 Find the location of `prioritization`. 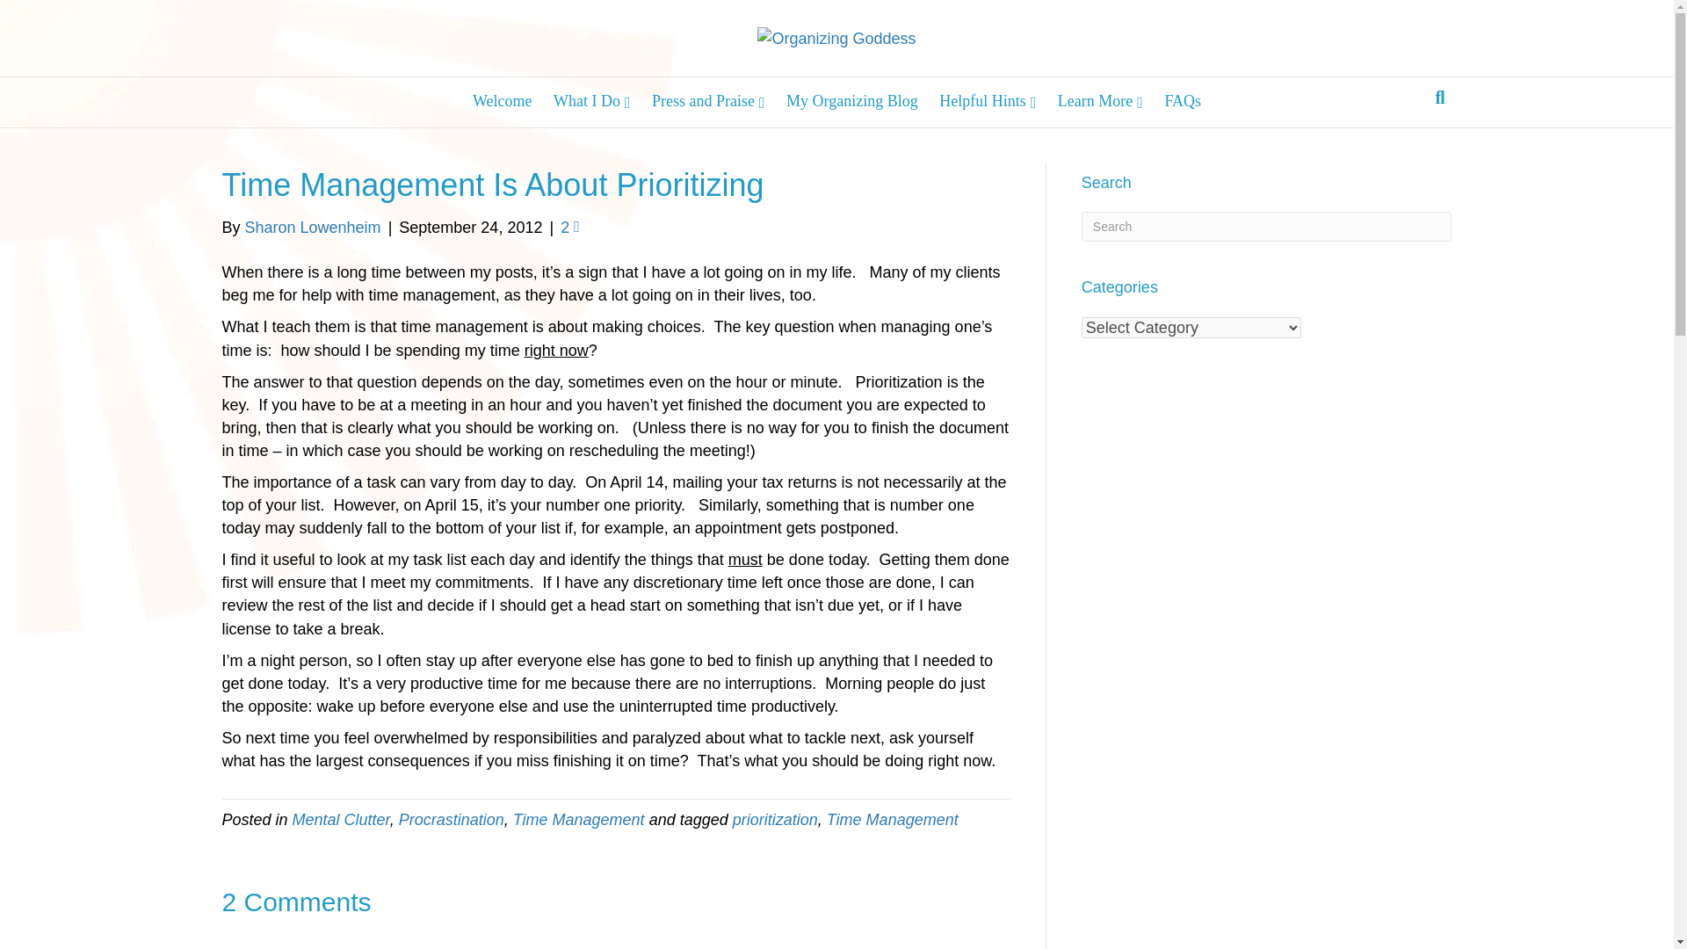

prioritization is located at coordinates (775, 819).